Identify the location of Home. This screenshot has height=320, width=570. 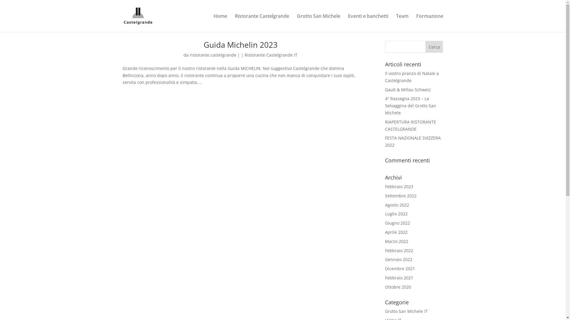
(220, 23).